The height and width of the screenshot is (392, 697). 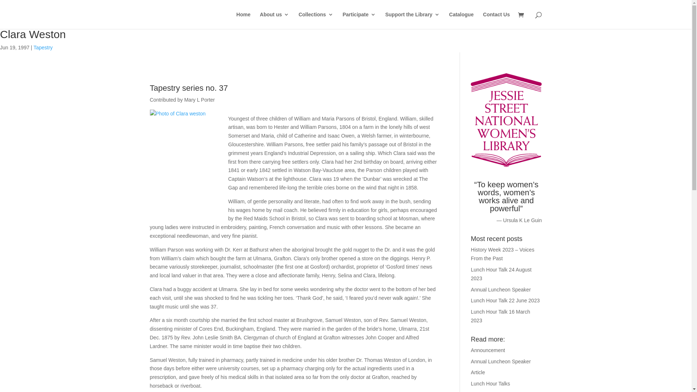 What do you see at coordinates (461, 20) in the screenshot?
I see `Catalogue` at bounding box center [461, 20].